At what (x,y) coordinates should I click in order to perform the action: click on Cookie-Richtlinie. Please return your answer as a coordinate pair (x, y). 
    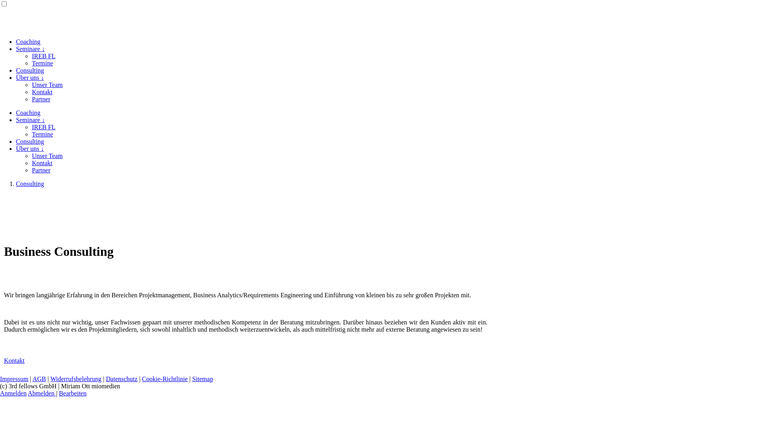
    Looking at the image, I should click on (165, 379).